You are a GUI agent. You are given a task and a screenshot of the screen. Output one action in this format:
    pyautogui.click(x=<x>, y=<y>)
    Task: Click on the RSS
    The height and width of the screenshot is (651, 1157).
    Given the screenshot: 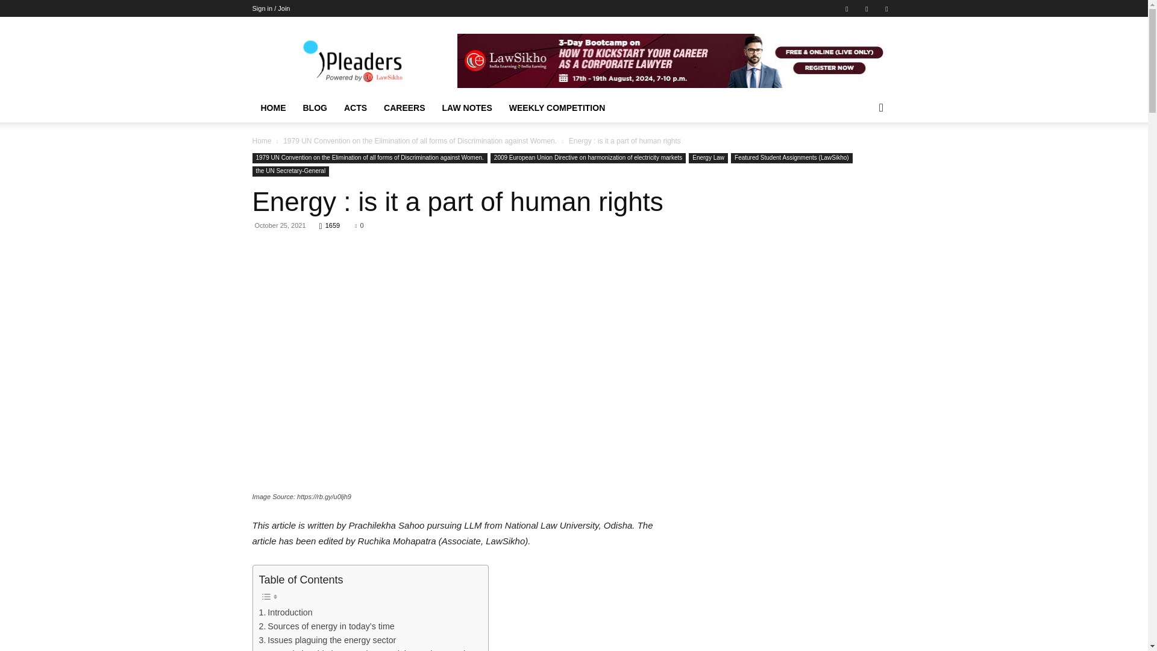 What is the action you would take?
    pyautogui.click(x=867, y=8)
    